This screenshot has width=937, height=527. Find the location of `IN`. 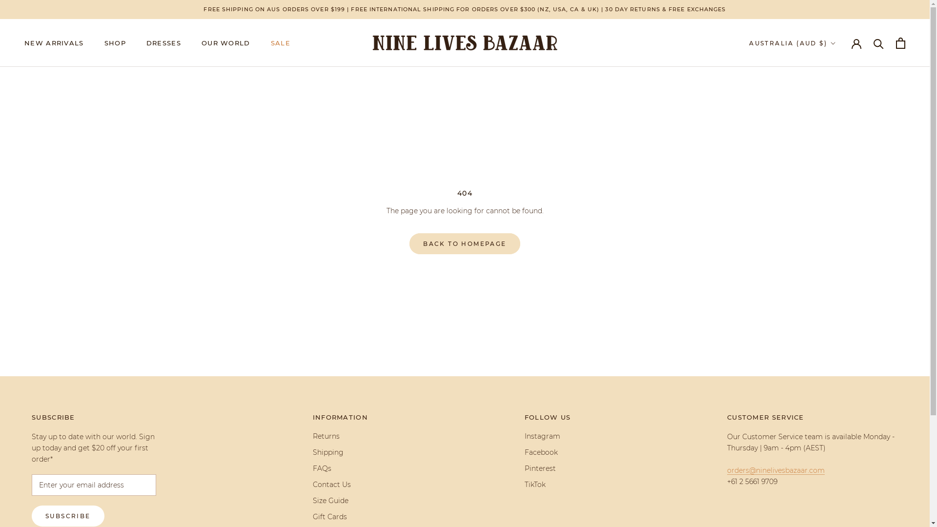

IN is located at coordinates (828, 470).